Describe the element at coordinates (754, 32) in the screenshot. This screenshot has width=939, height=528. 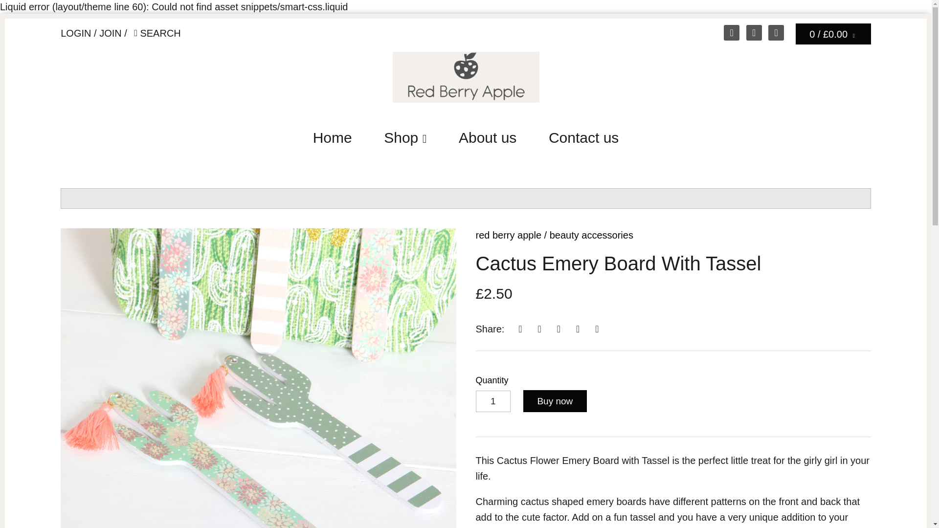
I see `Facebook` at that location.